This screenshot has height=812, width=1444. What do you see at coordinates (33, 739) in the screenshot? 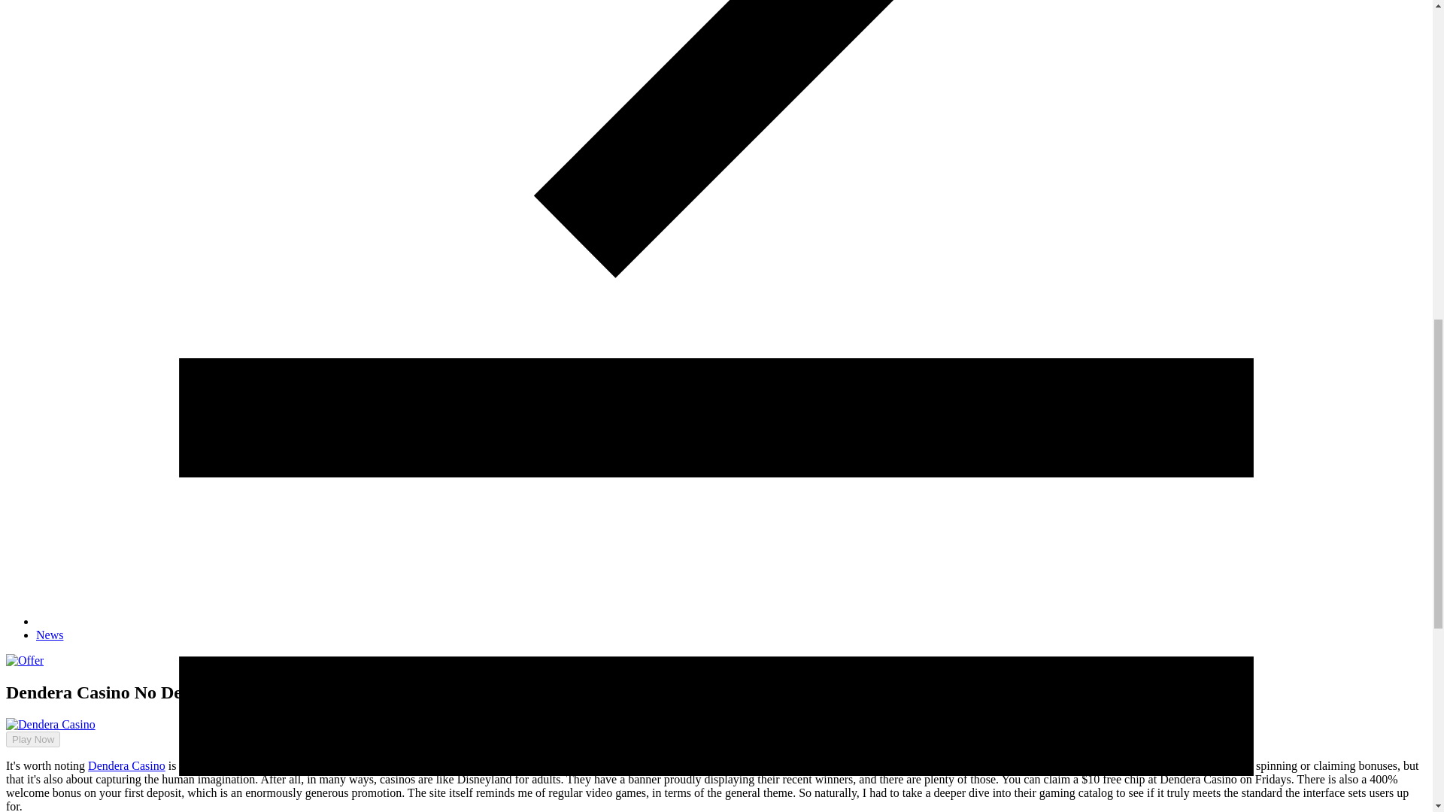
I see `Play Now` at bounding box center [33, 739].